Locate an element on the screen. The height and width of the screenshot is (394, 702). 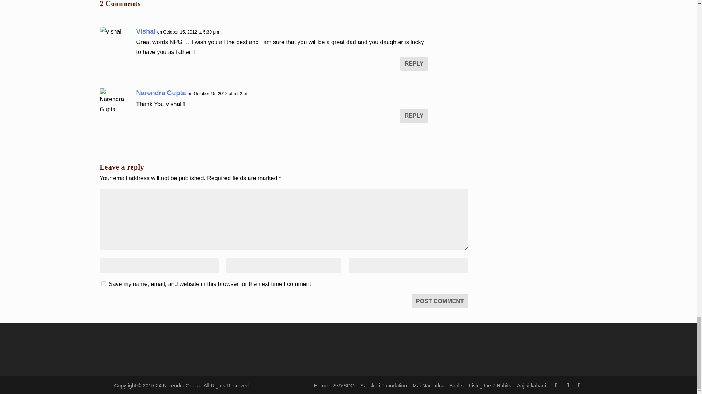
yes is located at coordinates (103, 284).